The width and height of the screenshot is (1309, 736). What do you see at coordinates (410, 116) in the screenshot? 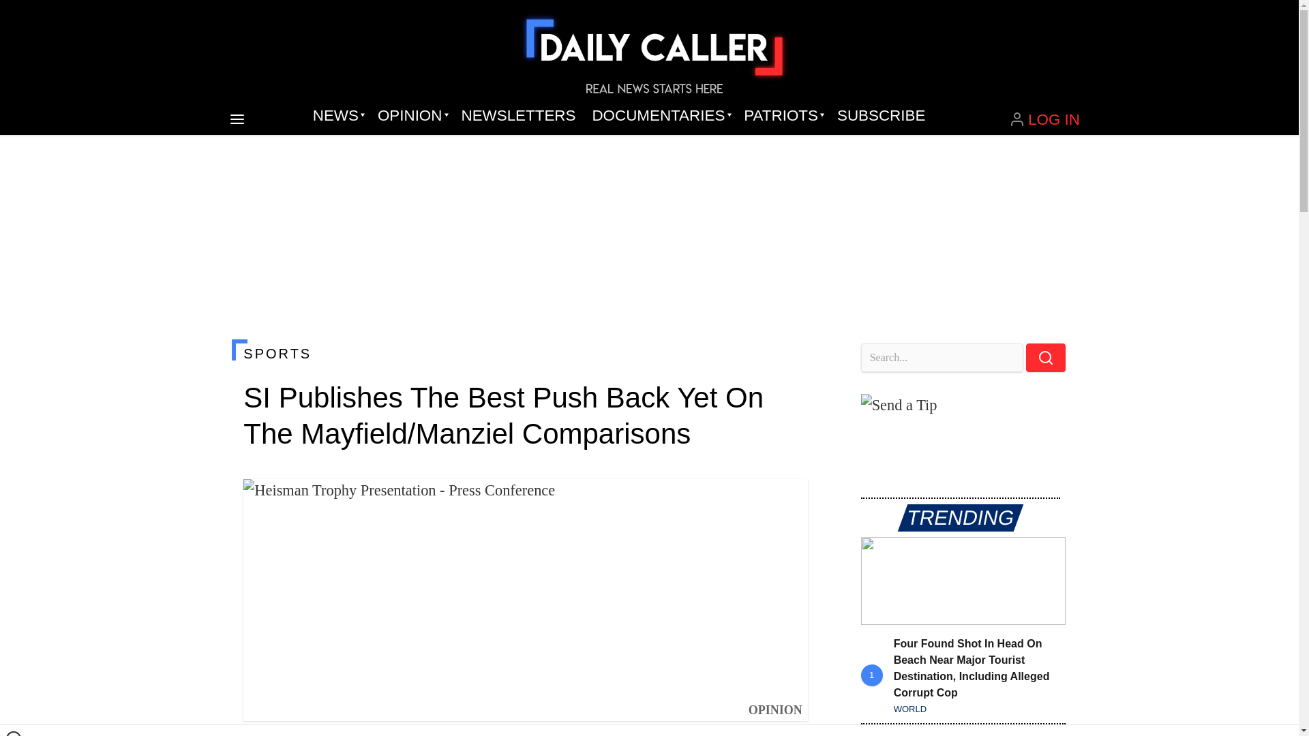
I see `OPINION` at bounding box center [410, 116].